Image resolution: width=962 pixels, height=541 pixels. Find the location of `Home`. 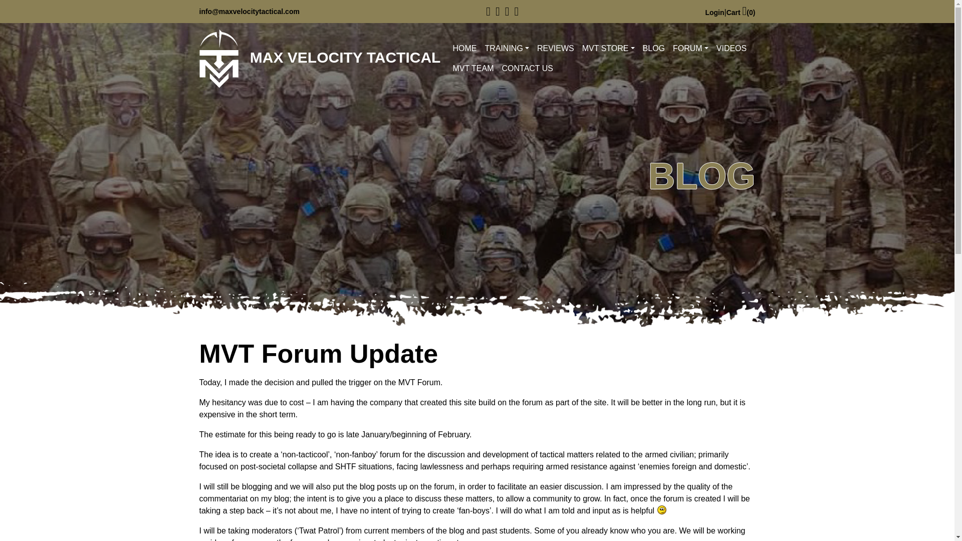

Home is located at coordinates (464, 48).